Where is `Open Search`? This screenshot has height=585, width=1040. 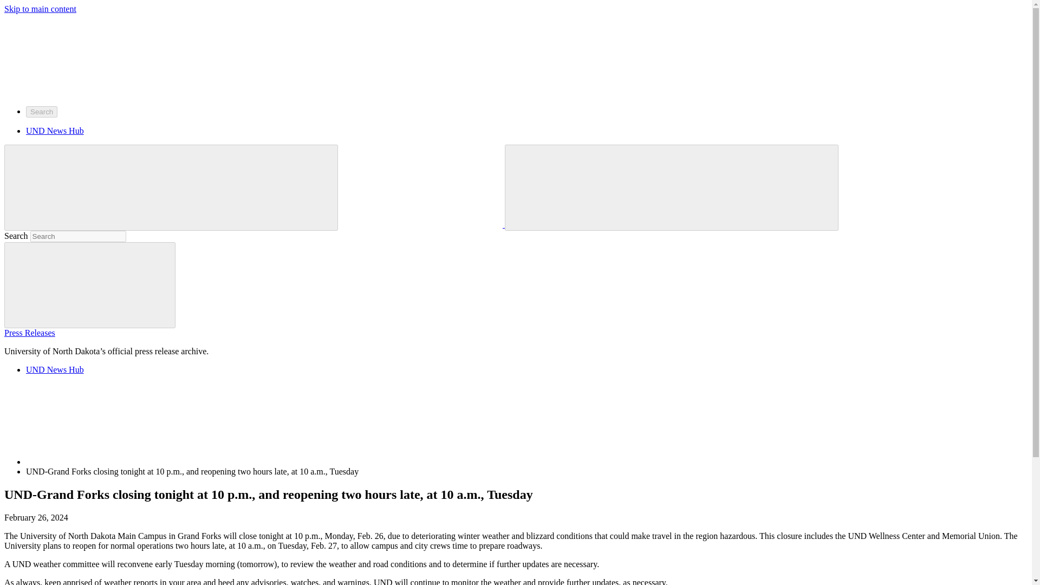
Open Search is located at coordinates (590, 187).